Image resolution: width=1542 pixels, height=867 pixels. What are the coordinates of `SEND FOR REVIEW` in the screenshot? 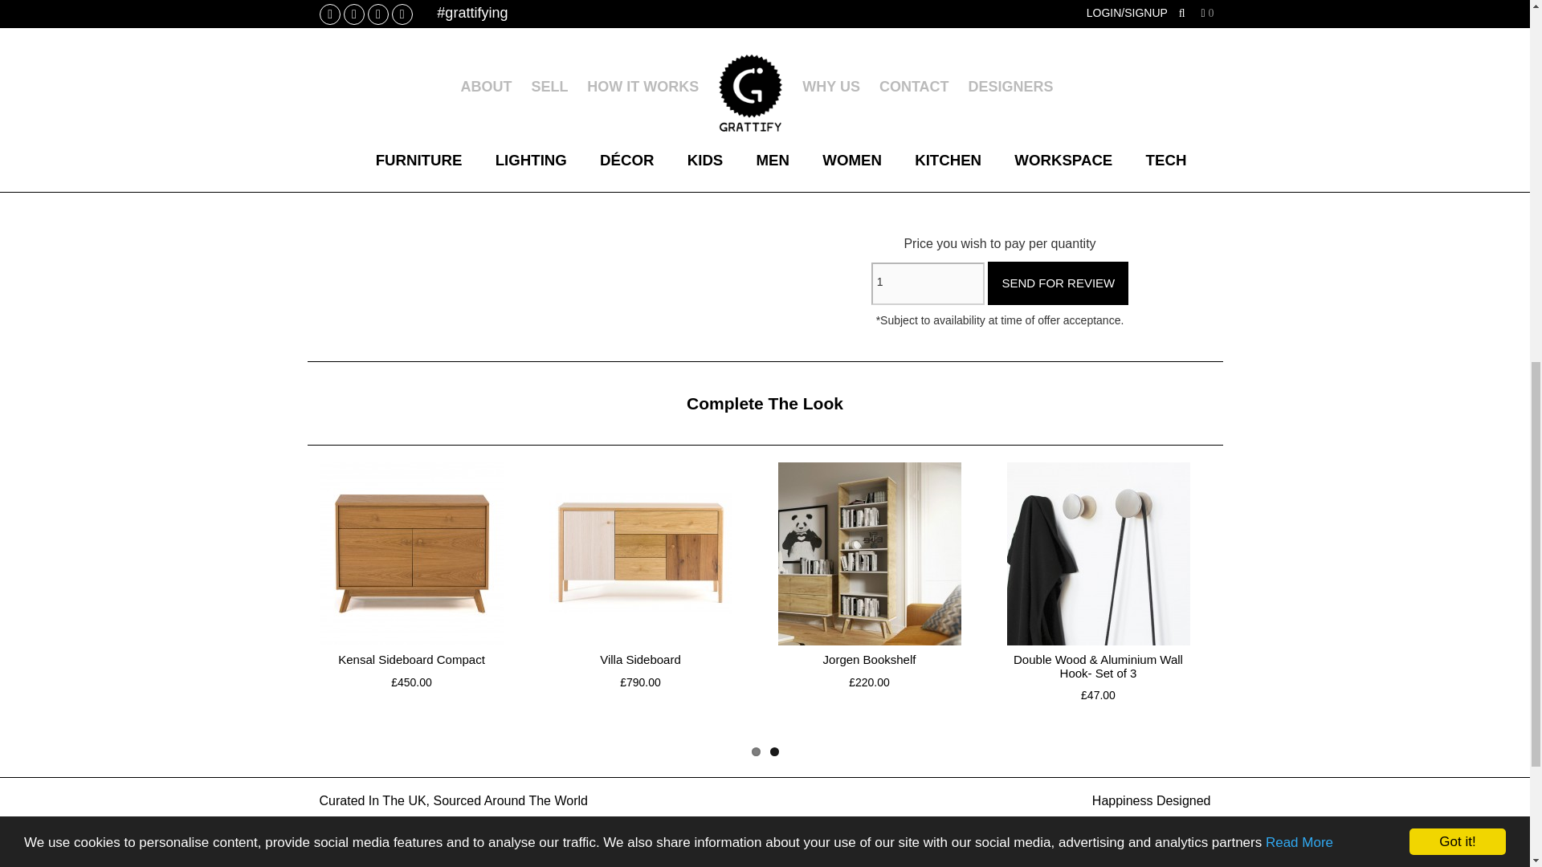 It's located at (999, 117).